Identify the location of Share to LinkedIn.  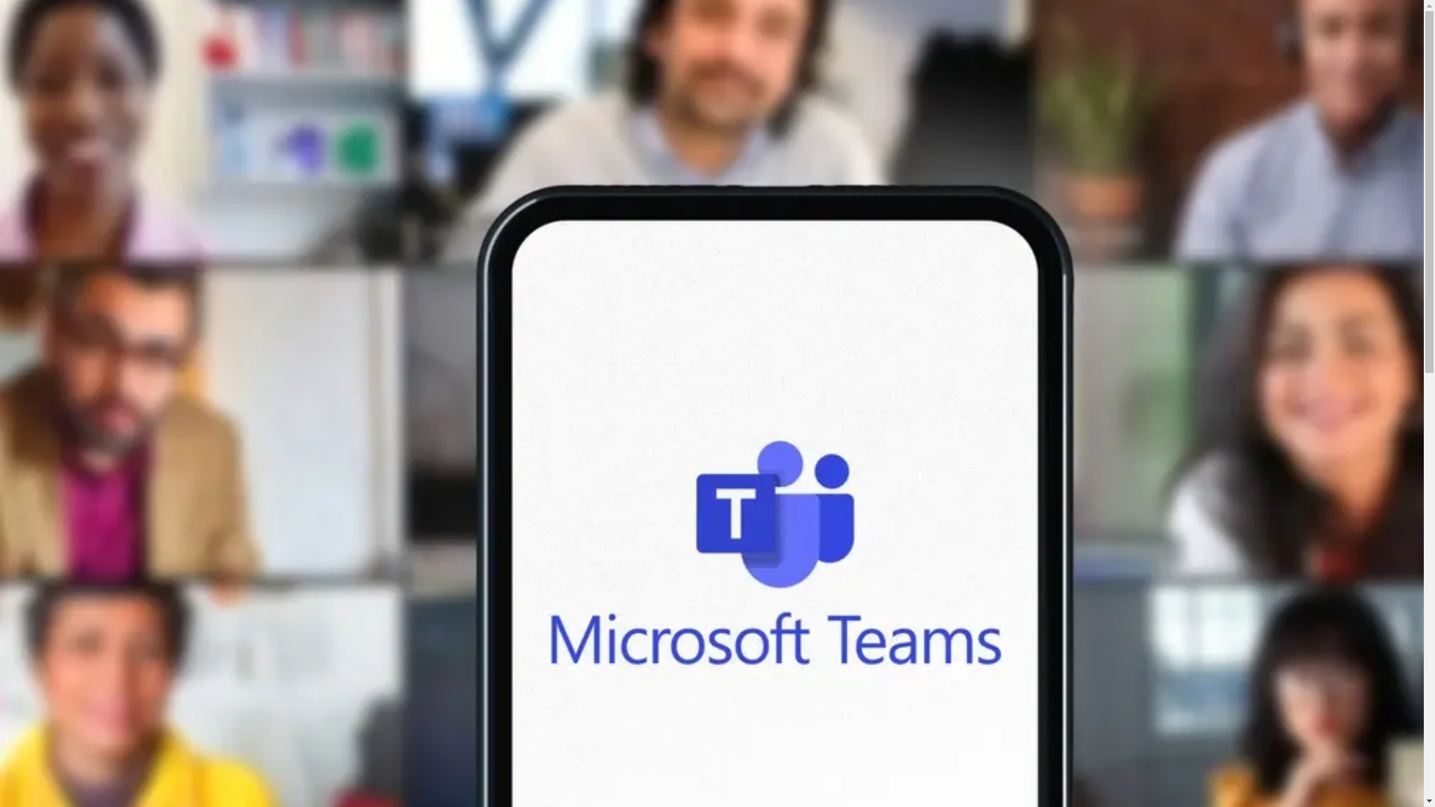
(18, 575).